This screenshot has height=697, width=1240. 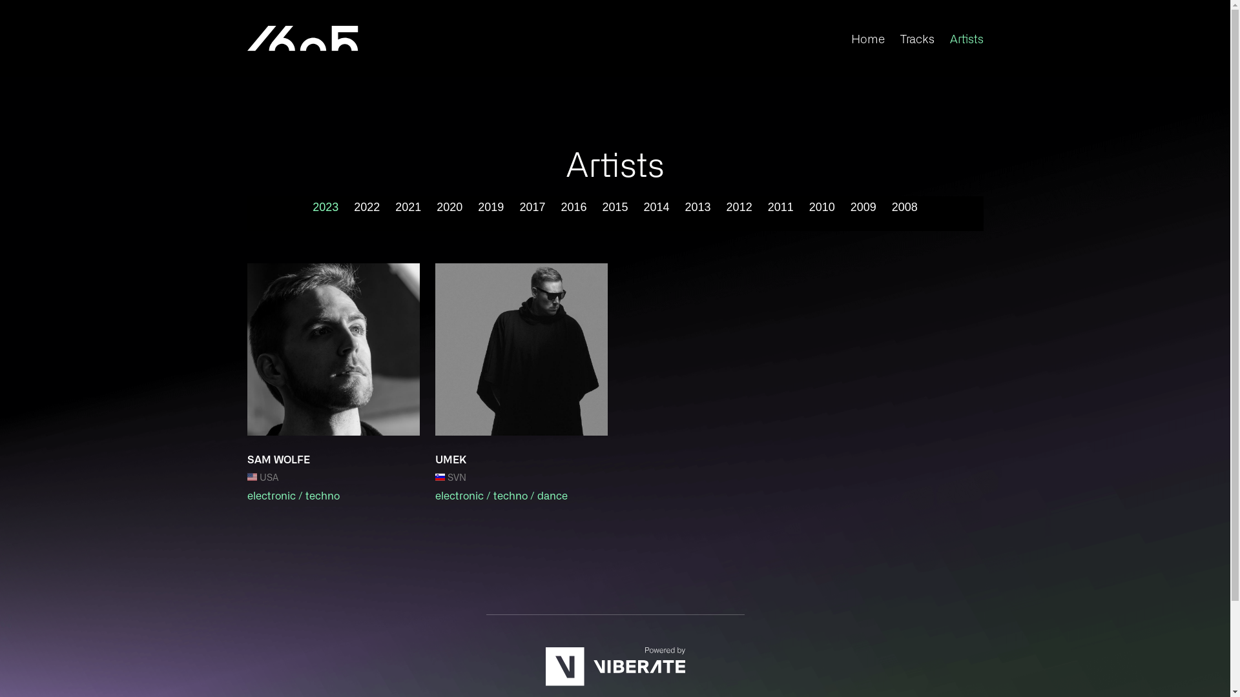 What do you see at coordinates (532, 207) in the screenshot?
I see `2017` at bounding box center [532, 207].